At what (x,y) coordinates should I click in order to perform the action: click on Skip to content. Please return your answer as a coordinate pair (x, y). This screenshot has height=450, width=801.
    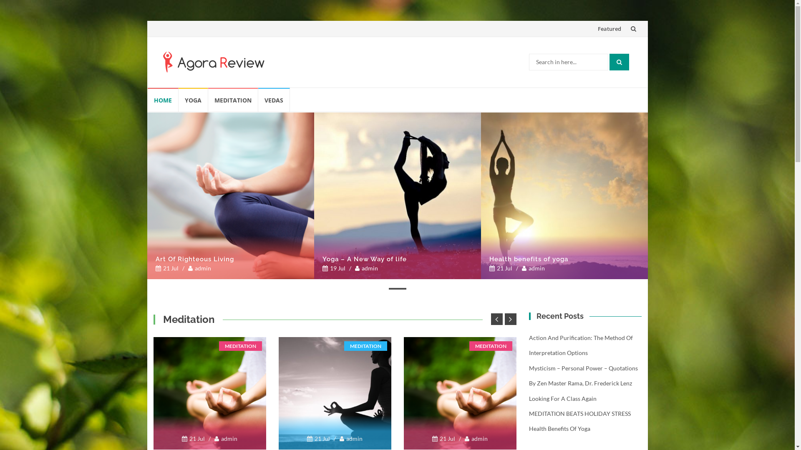
    Looking at the image, I should click on (593, 21).